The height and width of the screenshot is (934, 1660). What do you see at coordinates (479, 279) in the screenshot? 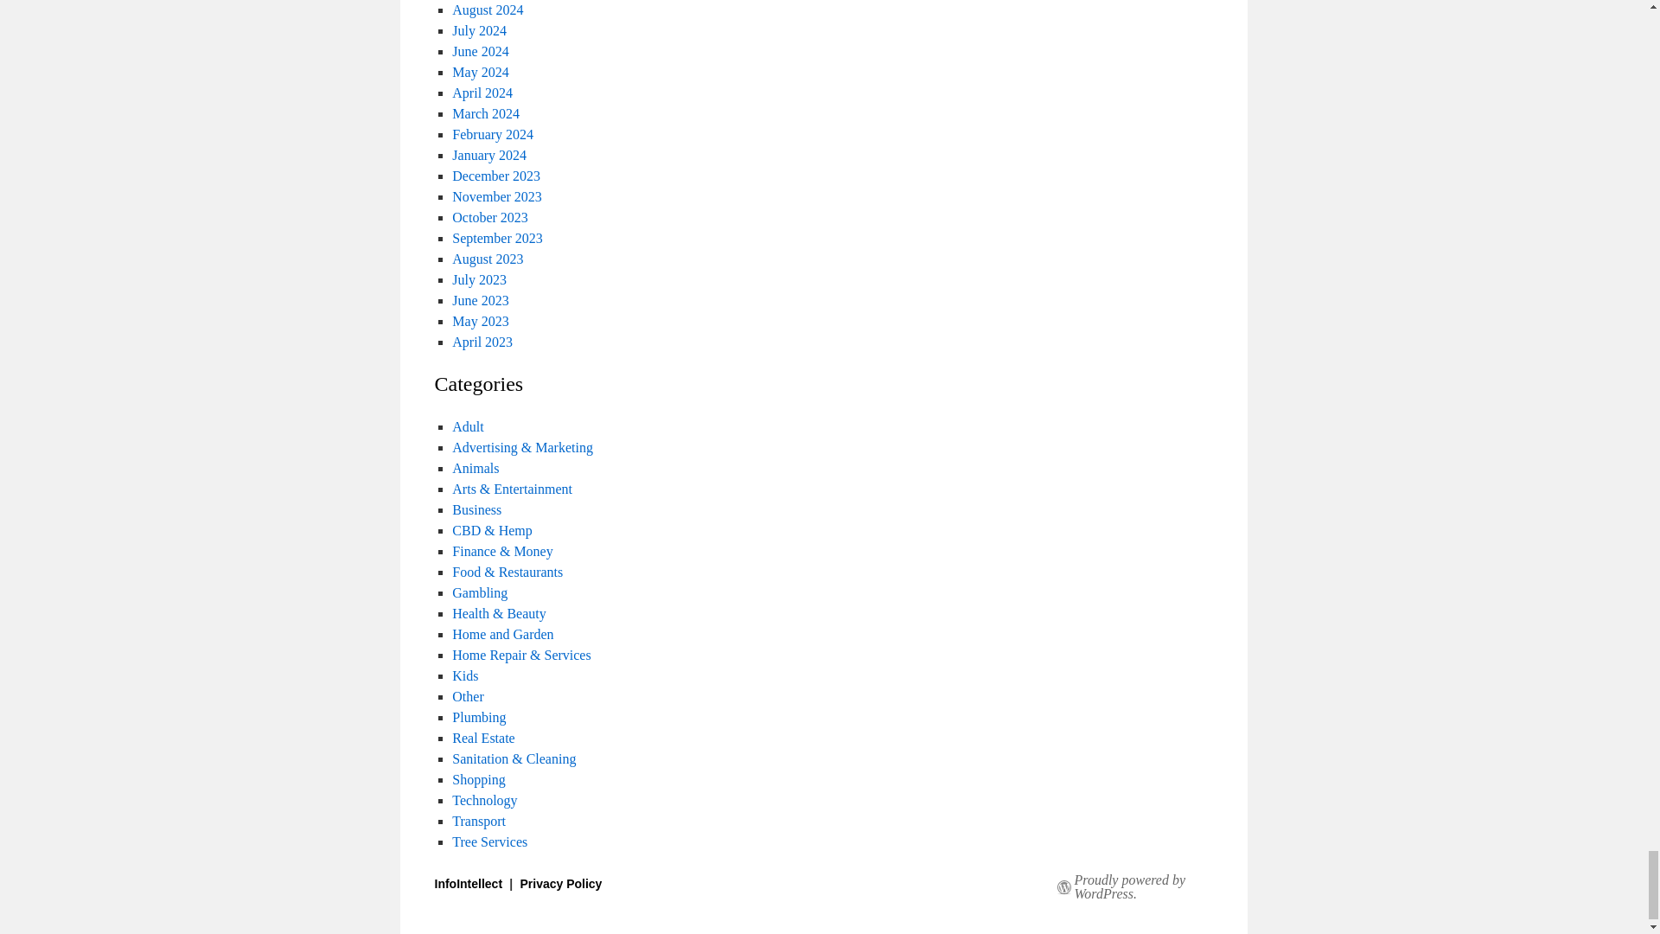
I see `July 2023` at bounding box center [479, 279].